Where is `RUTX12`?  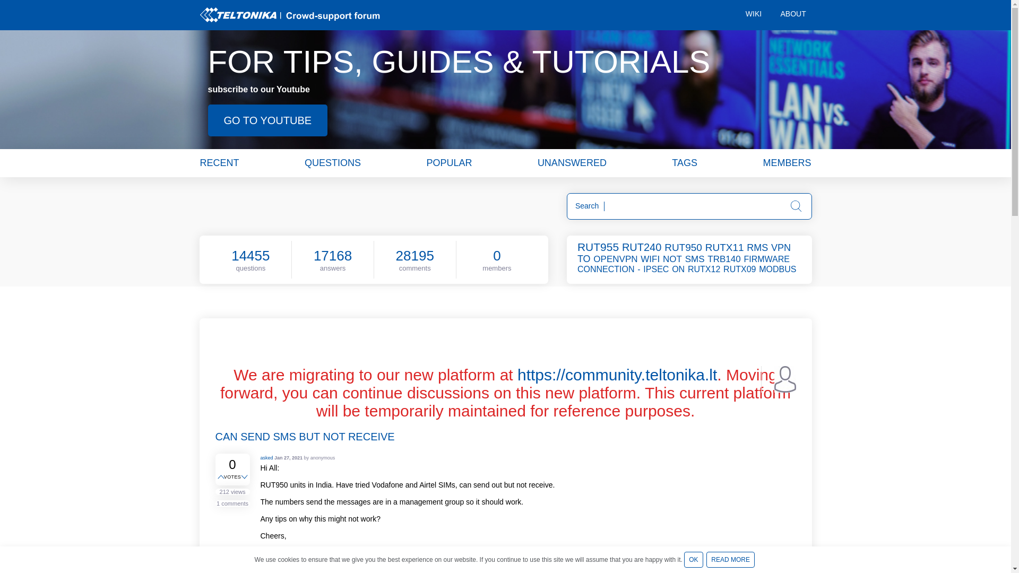
RUTX12 is located at coordinates (705, 269).